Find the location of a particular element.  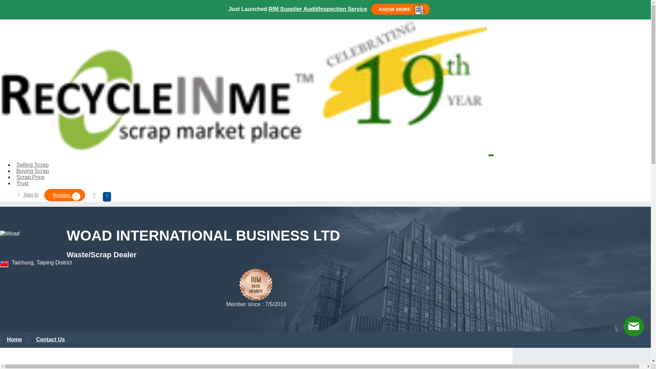

Woad is located at coordinates (30, 243).